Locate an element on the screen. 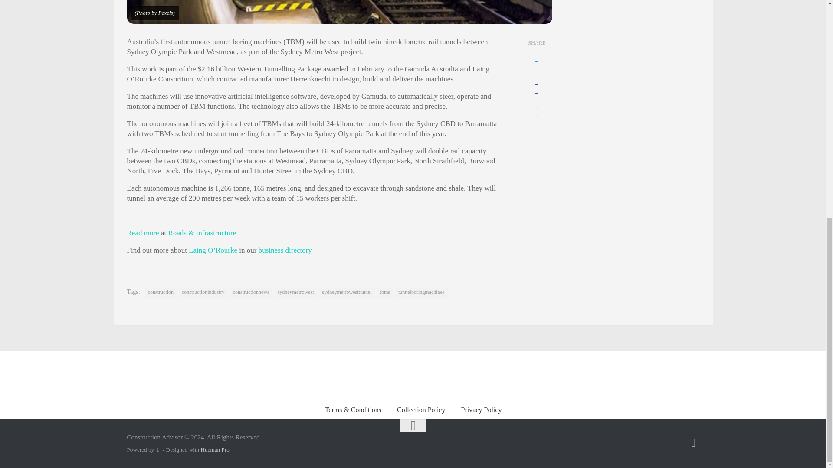 Image resolution: width=833 pixels, height=468 pixels. Hueman Pro is located at coordinates (215, 450).